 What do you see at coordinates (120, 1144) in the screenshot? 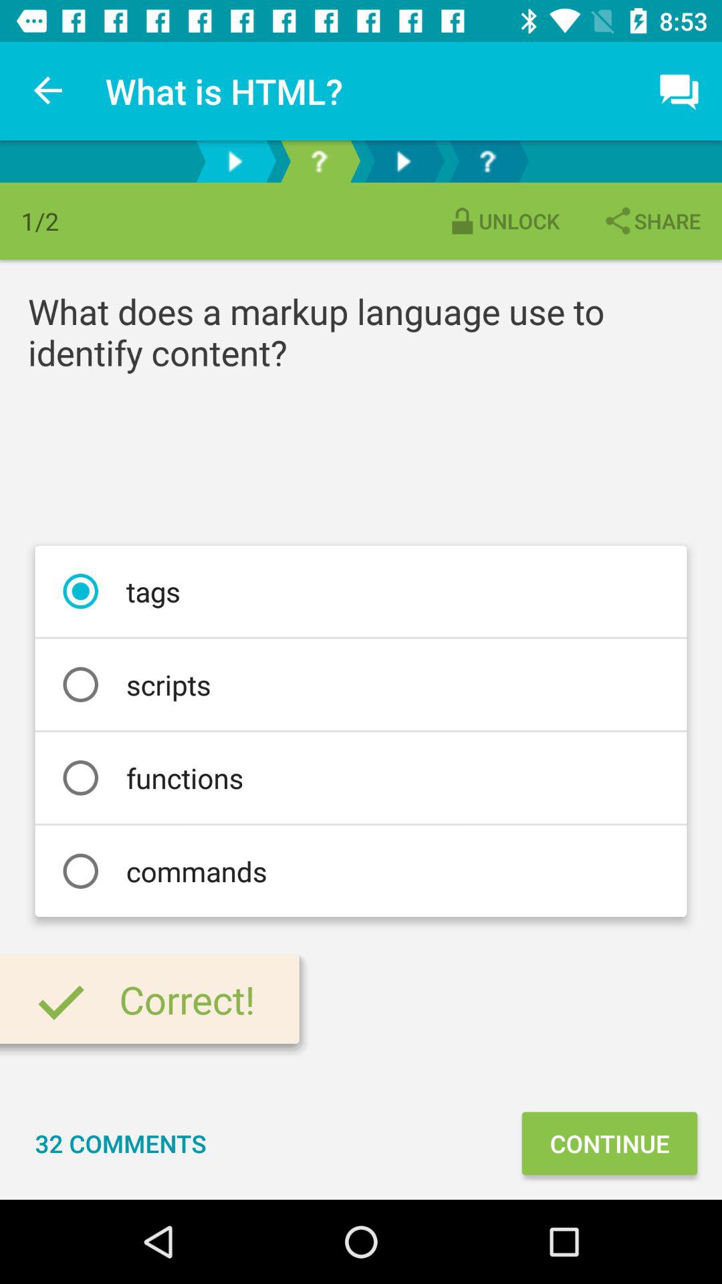
I see `swipe until 32 comments` at bounding box center [120, 1144].